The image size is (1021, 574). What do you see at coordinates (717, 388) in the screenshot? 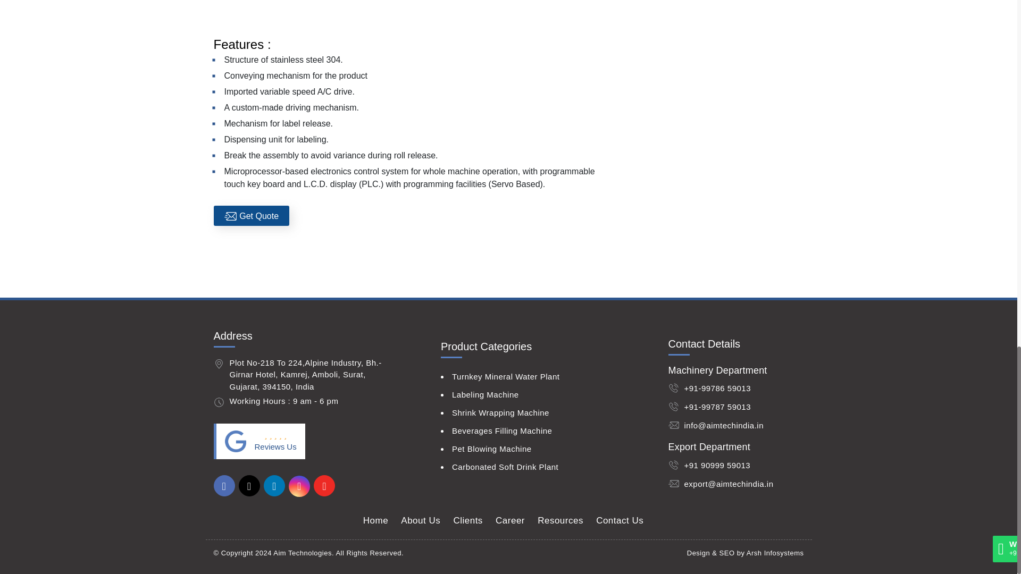
I see `Call` at bounding box center [717, 388].